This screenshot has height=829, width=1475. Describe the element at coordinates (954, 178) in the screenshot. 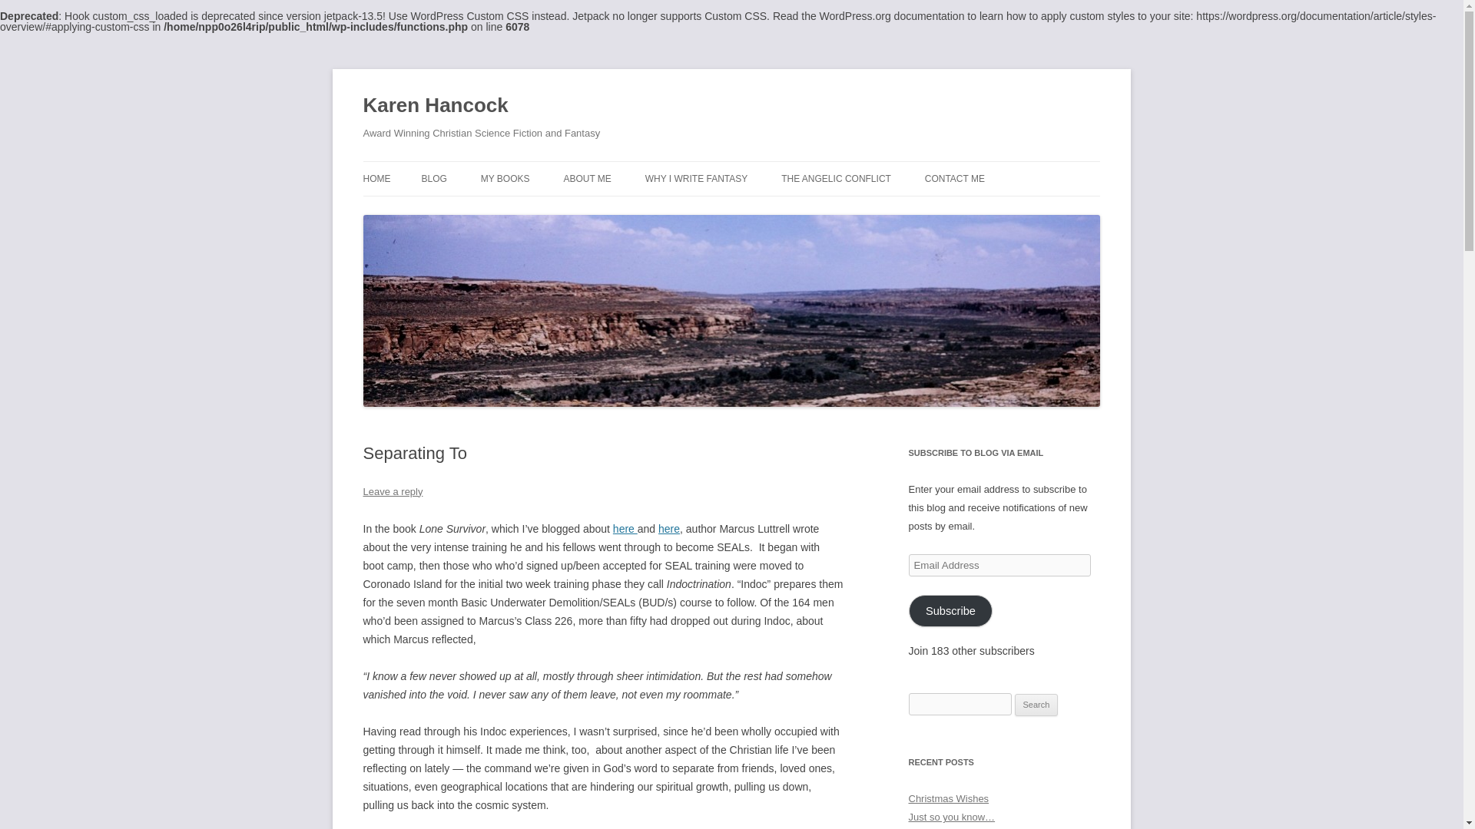

I see `CONTACT ME` at that location.